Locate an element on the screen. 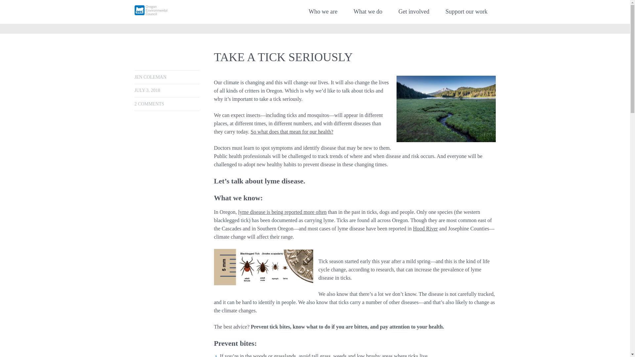 This screenshot has height=357, width=635. Posts by Jen Coleman is located at coordinates (150, 77).